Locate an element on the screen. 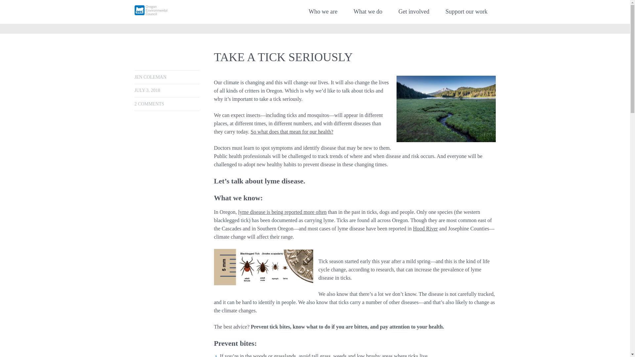 This screenshot has height=357, width=635. Posts by Jen Coleman is located at coordinates (150, 77).